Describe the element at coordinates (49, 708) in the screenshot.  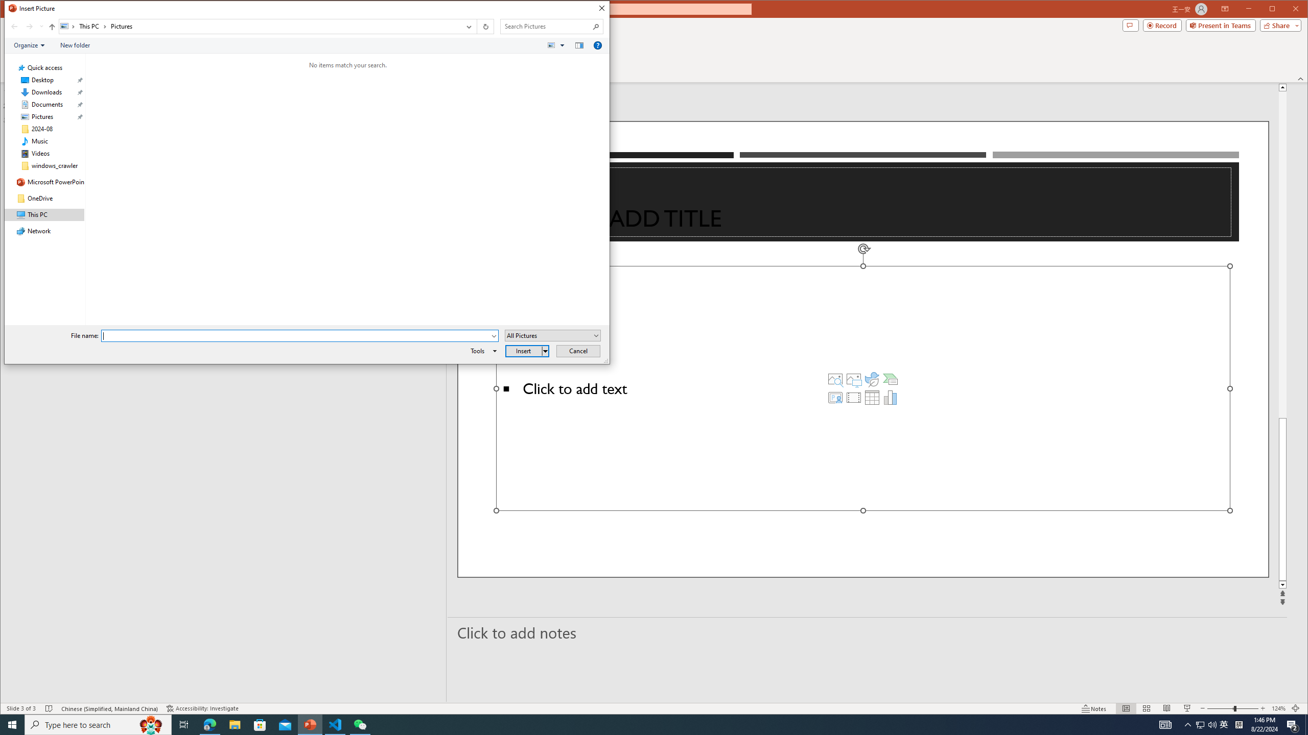
I see `Spell Check No Errors` at that location.